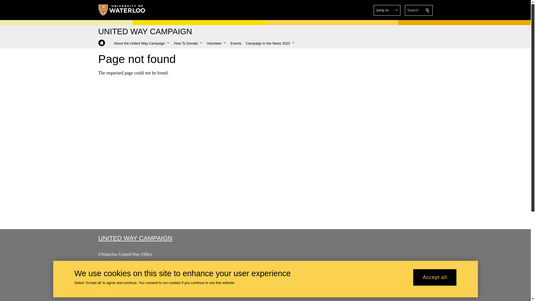  Describe the element at coordinates (106, 289) in the screenshot. I see `Email us` at that location.